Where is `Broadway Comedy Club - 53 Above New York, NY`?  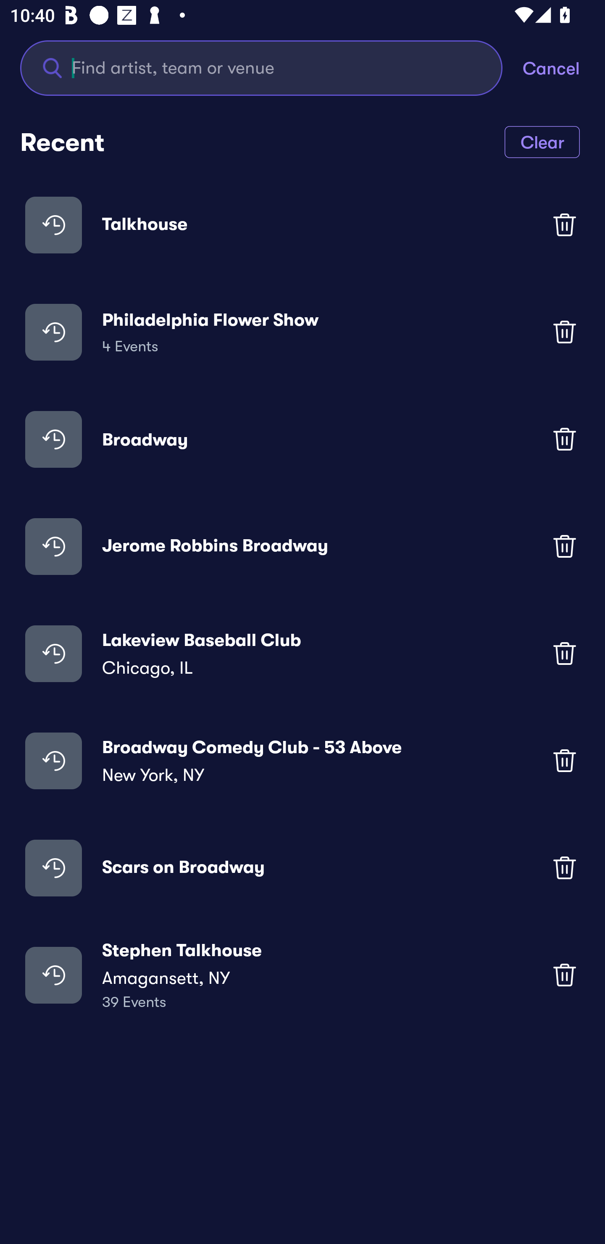
Broadway Comedy Club - 53 Above New York, NY is located at coordinates (302, 761).